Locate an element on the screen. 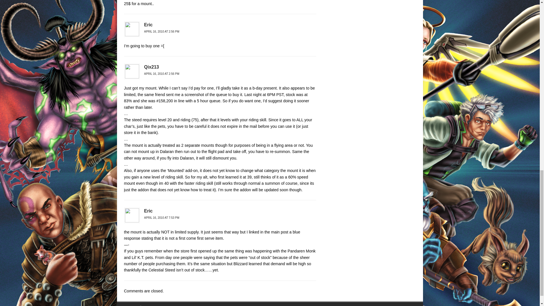 The image size is (544, 306). APRIL 16, 2010 AT 7:53 PM is located at coordinates (161, 218).